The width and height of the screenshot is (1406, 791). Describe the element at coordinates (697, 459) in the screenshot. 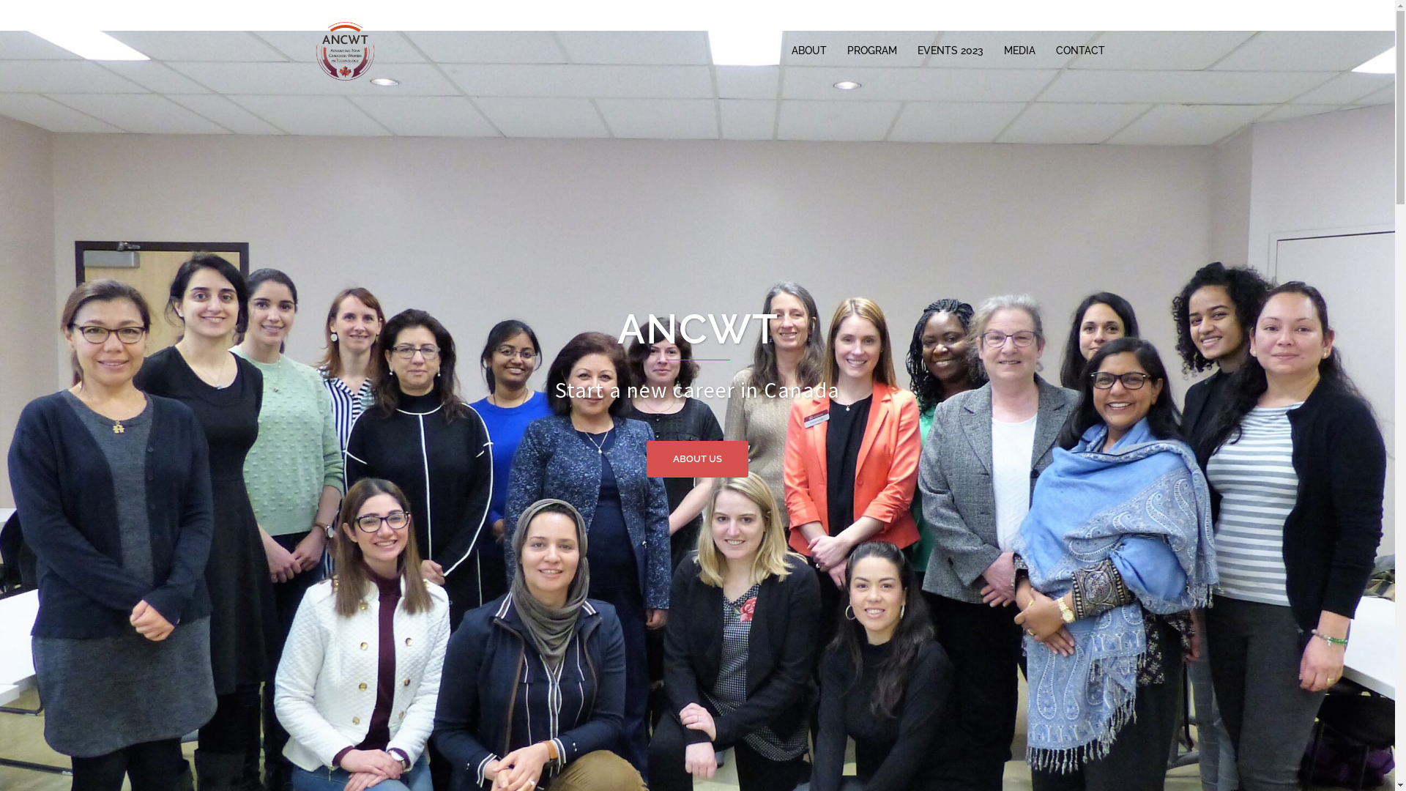

I see `ABOUT US` at that location.